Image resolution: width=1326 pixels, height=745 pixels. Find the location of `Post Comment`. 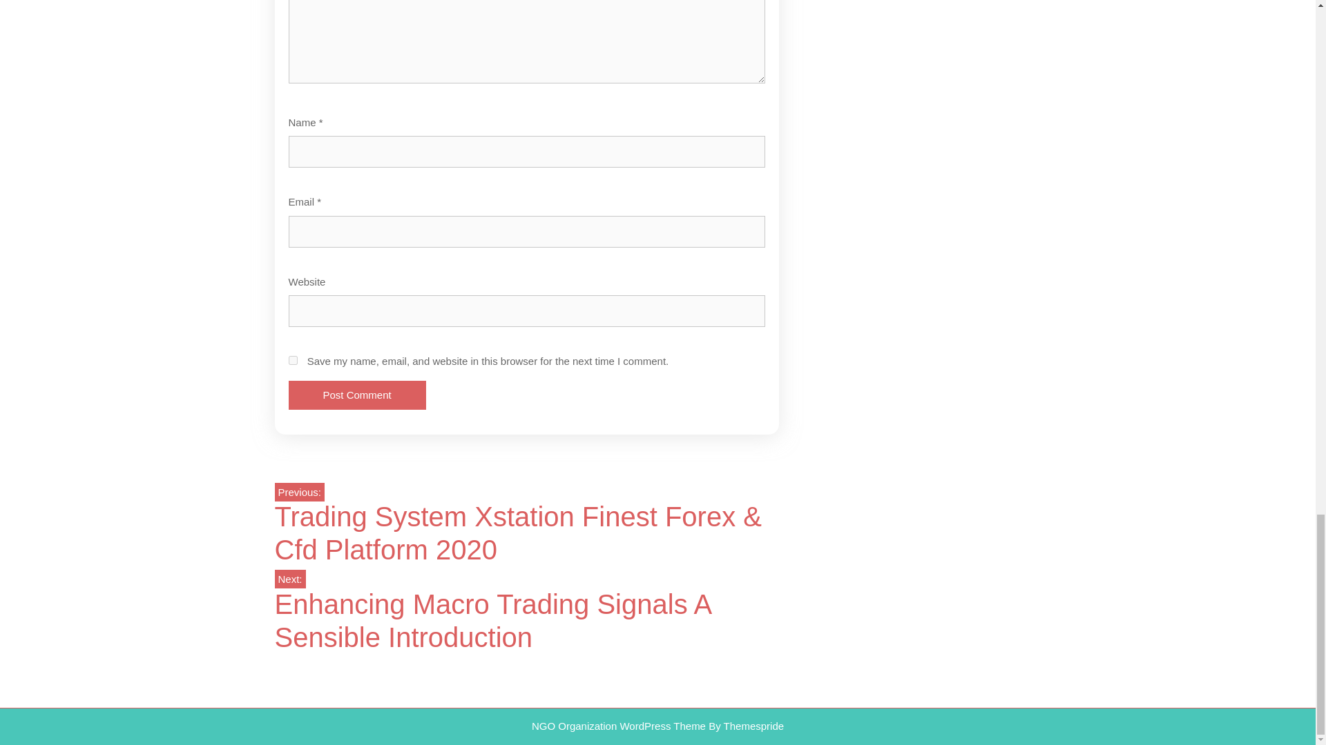

Post Comment is located at coordinates (357, 395).